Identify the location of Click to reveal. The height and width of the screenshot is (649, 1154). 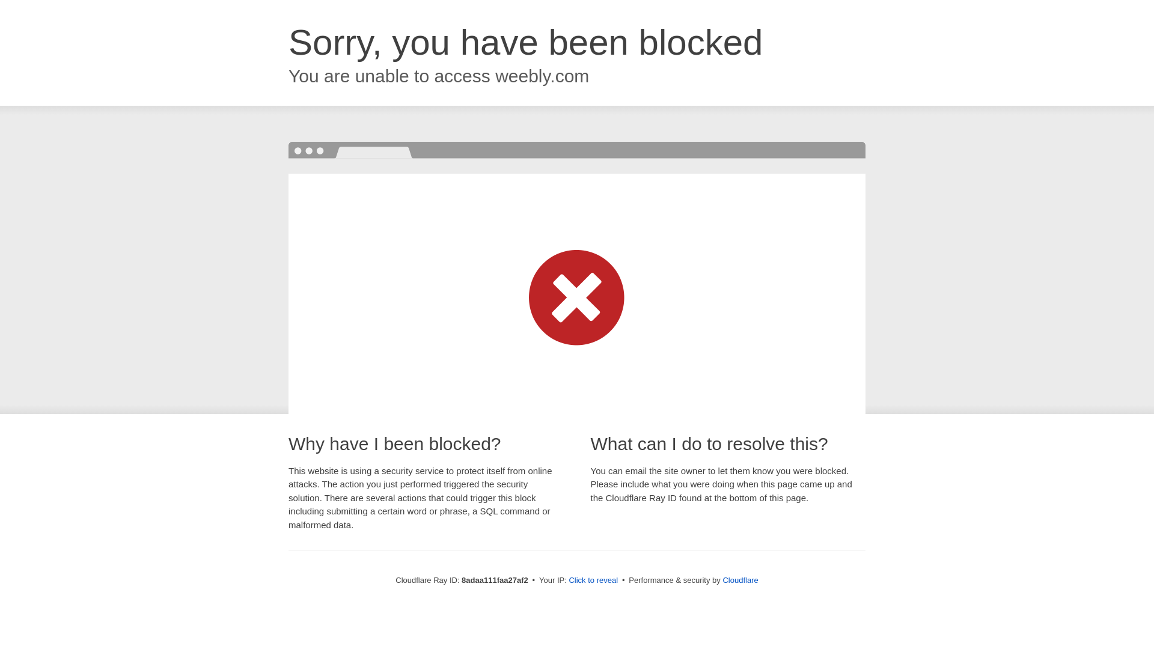
(593, 580).